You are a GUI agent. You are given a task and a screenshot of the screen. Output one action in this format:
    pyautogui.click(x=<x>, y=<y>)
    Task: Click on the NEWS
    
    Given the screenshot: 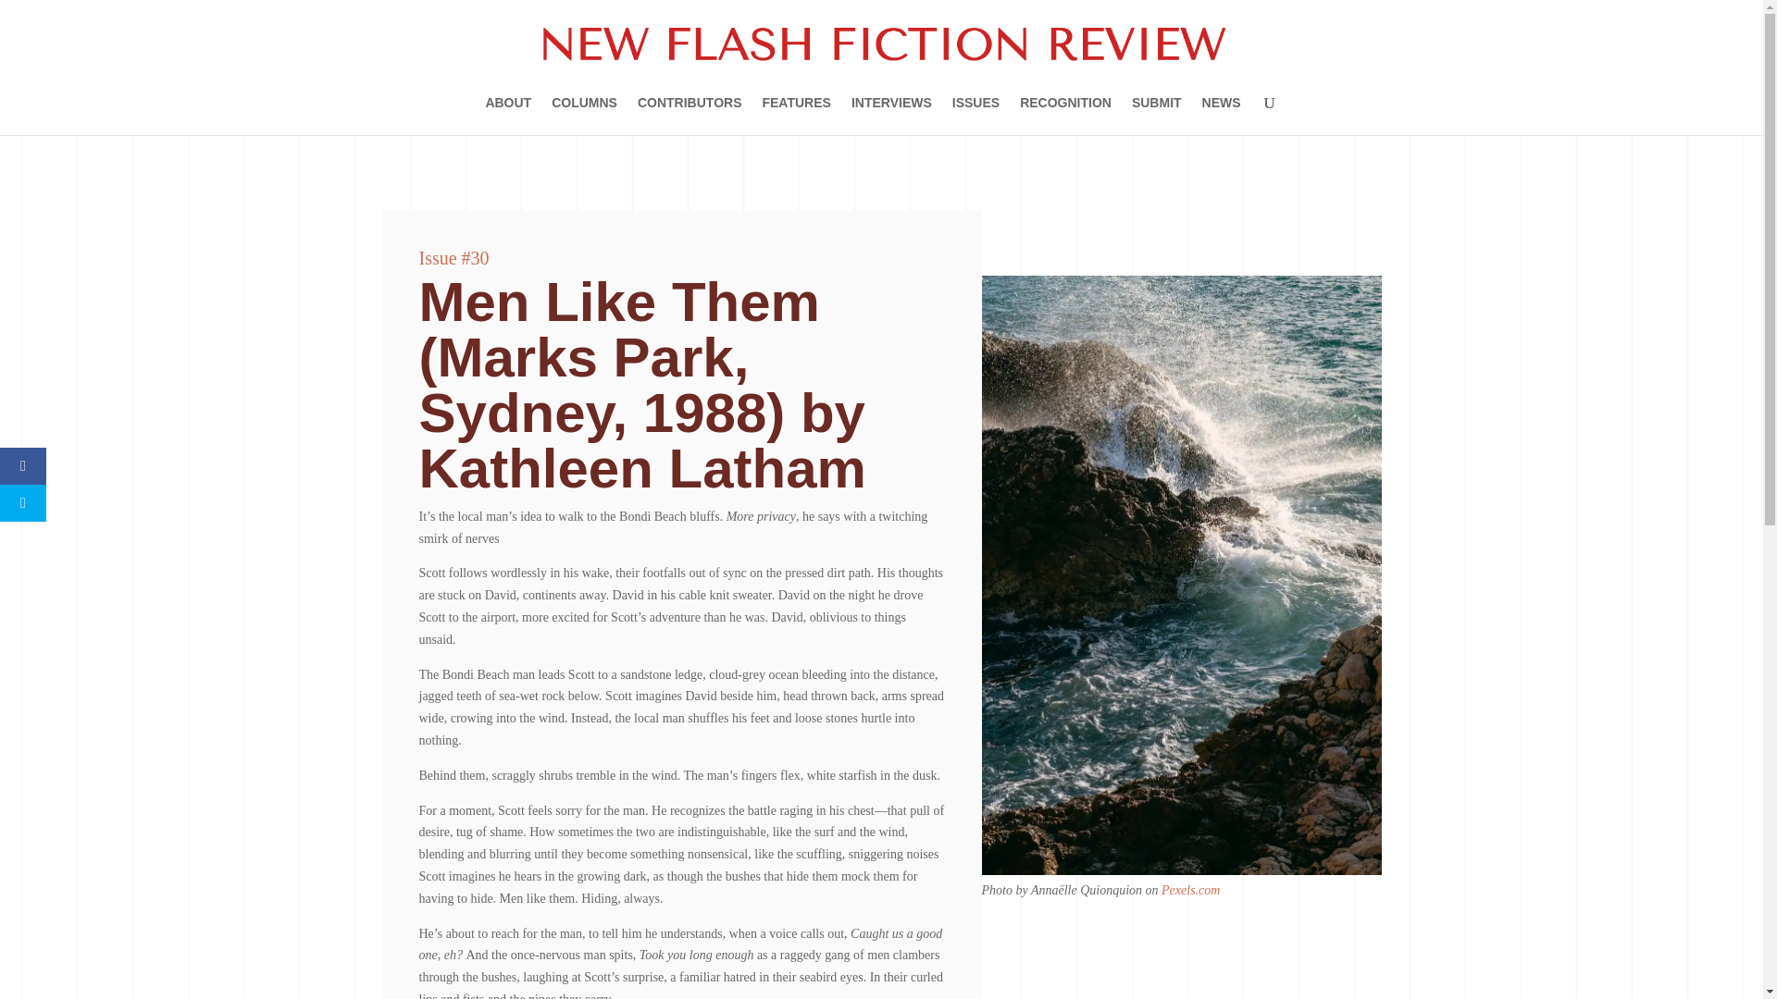 What is the action you would take?
    pyautogui.click(x=1222, y=115)
    